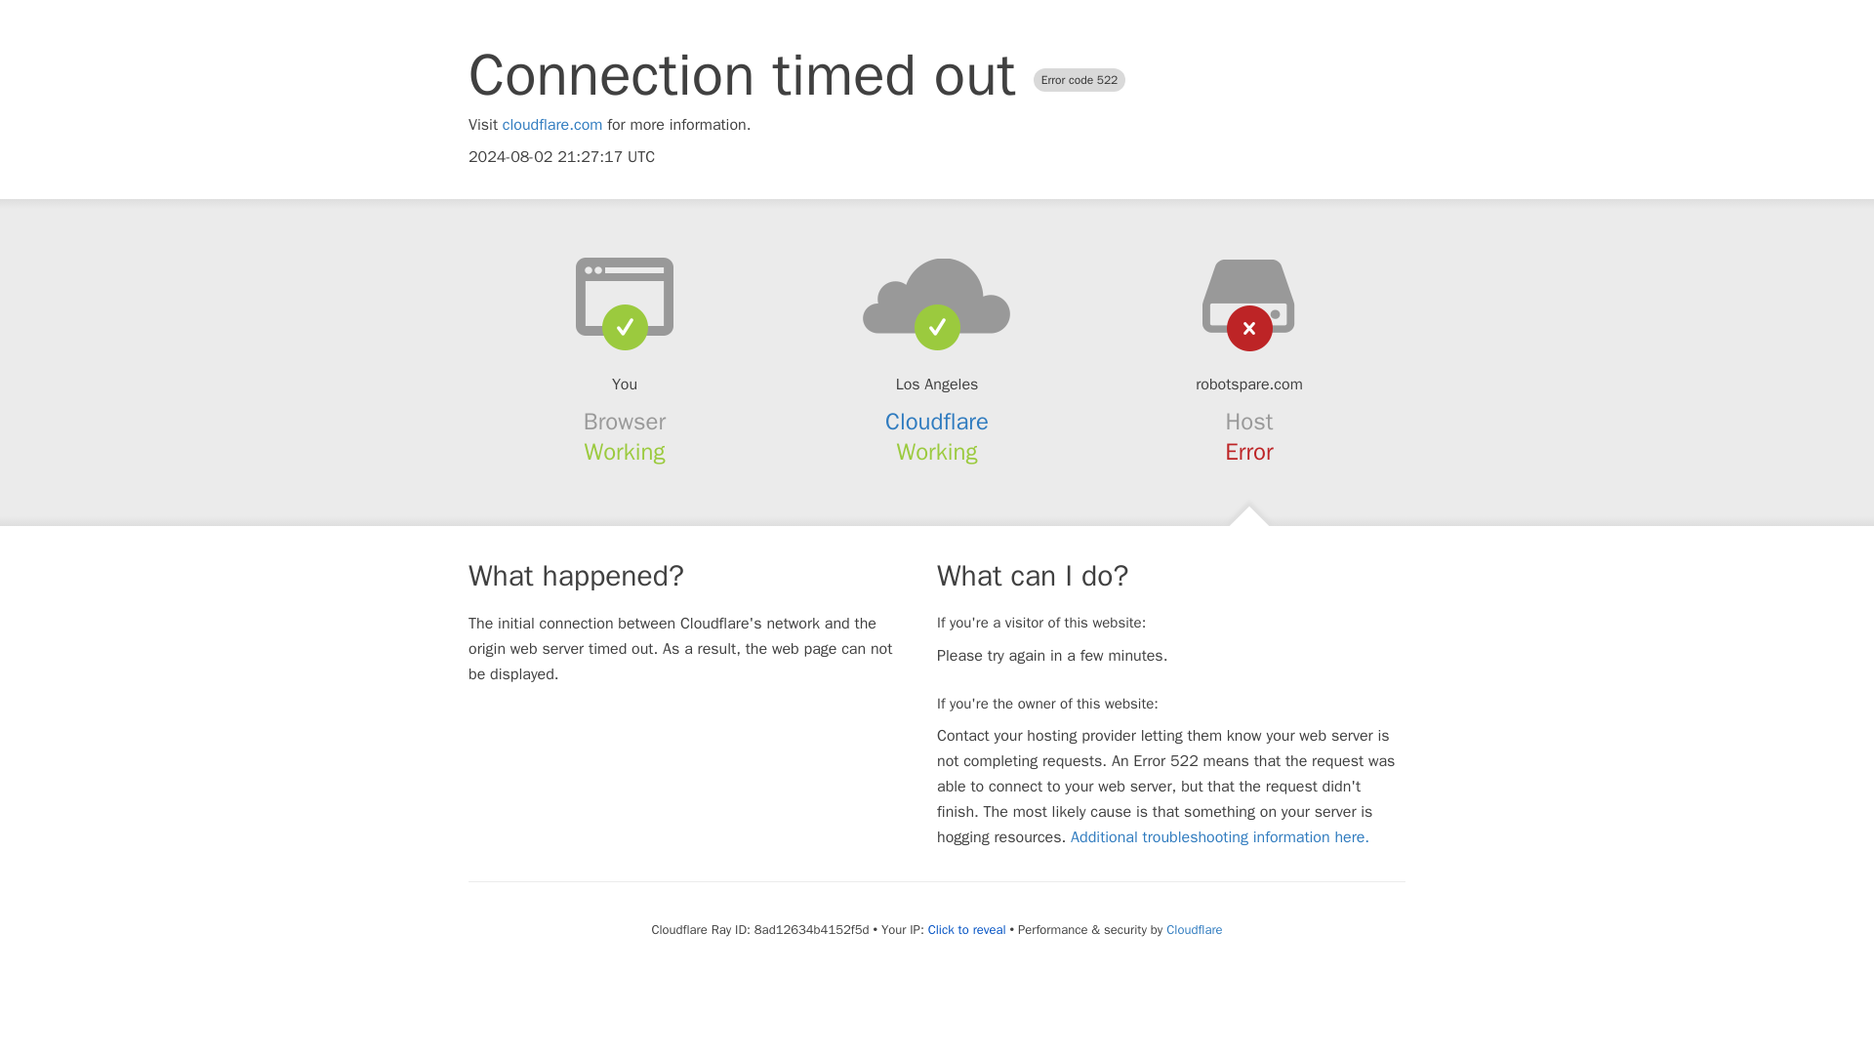 The height and width of the screenshot is (1054, 1874). What do you see at coordinates (937, 422) in the screenshot?
I see `Cloudflare` at bounding box center [937, 422].